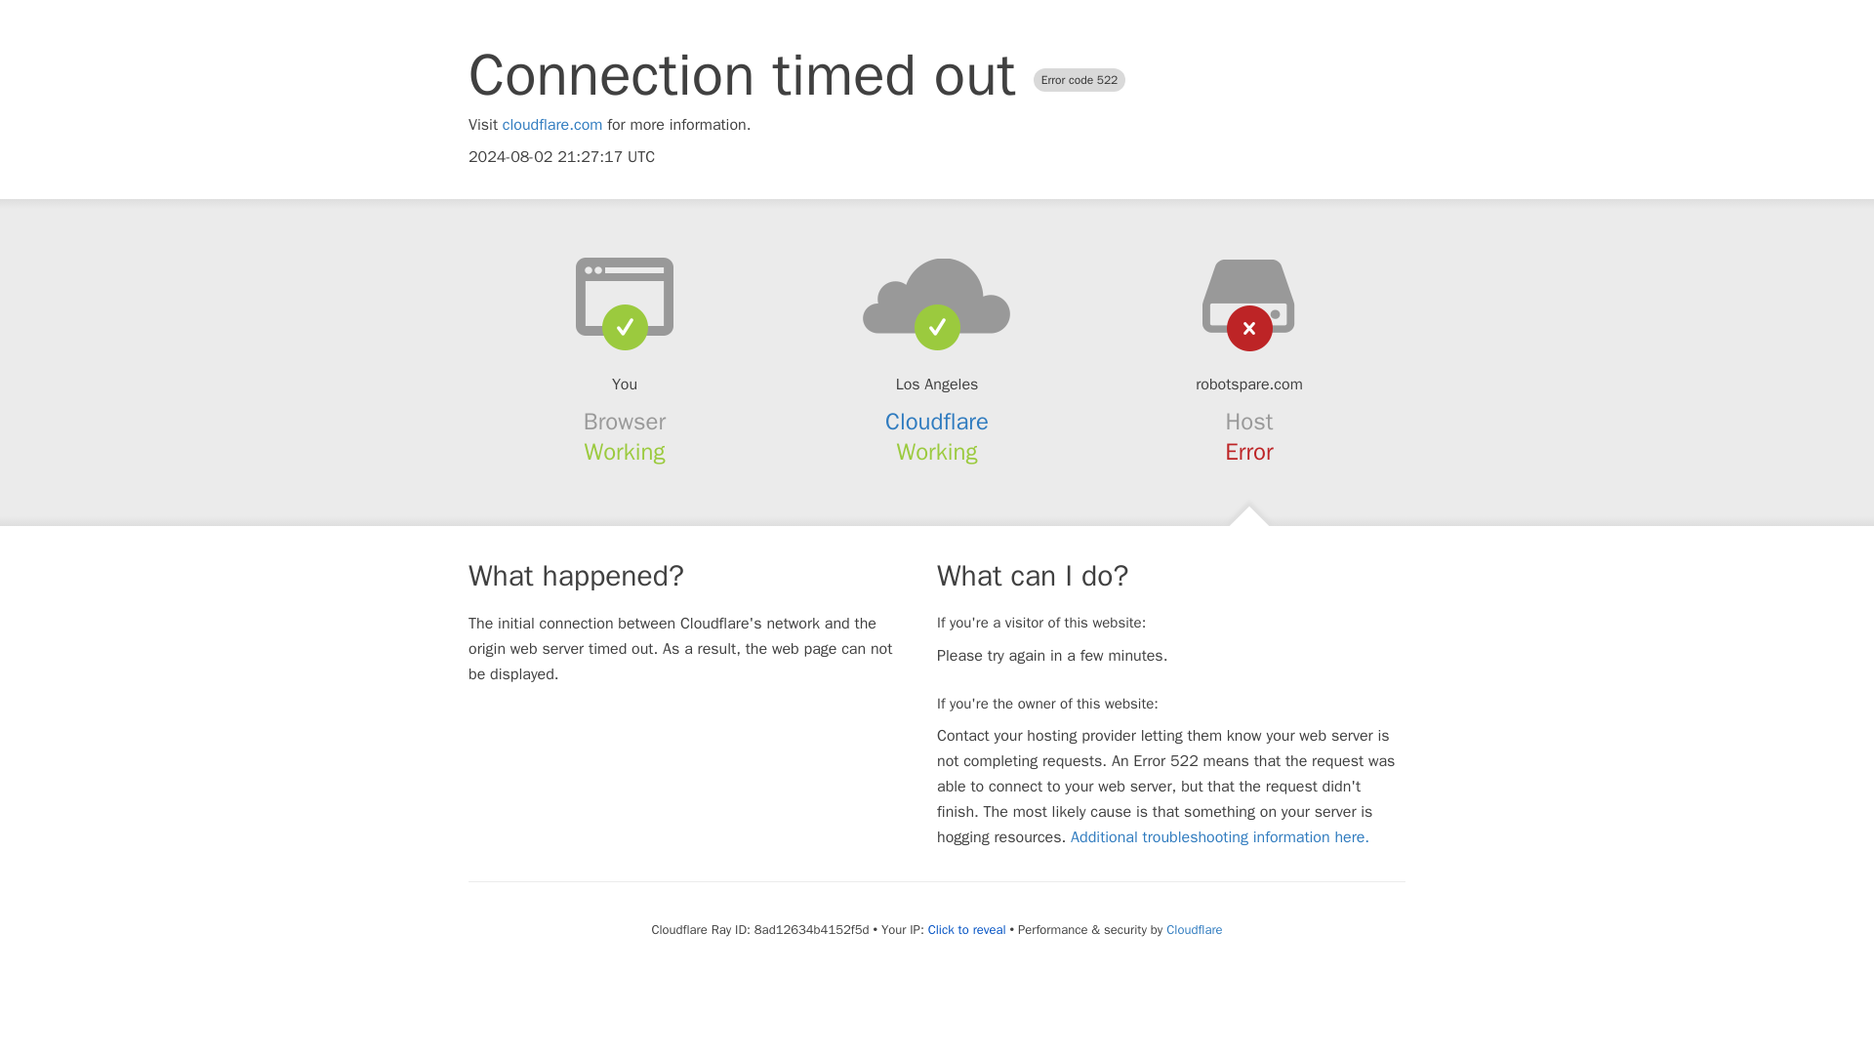 The height and width of the screenshot is (1054, 1874). What do you see at coordinates (937, 422) in the screenshot?
I see `Cloudflare` at bounding box center [937, 422].